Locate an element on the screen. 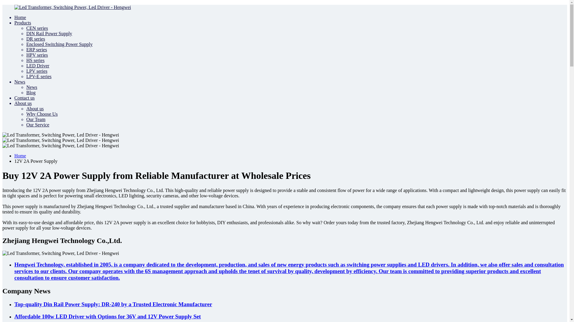 This screenshot has height=322, width=574. News is located at coordinates (20, 82).